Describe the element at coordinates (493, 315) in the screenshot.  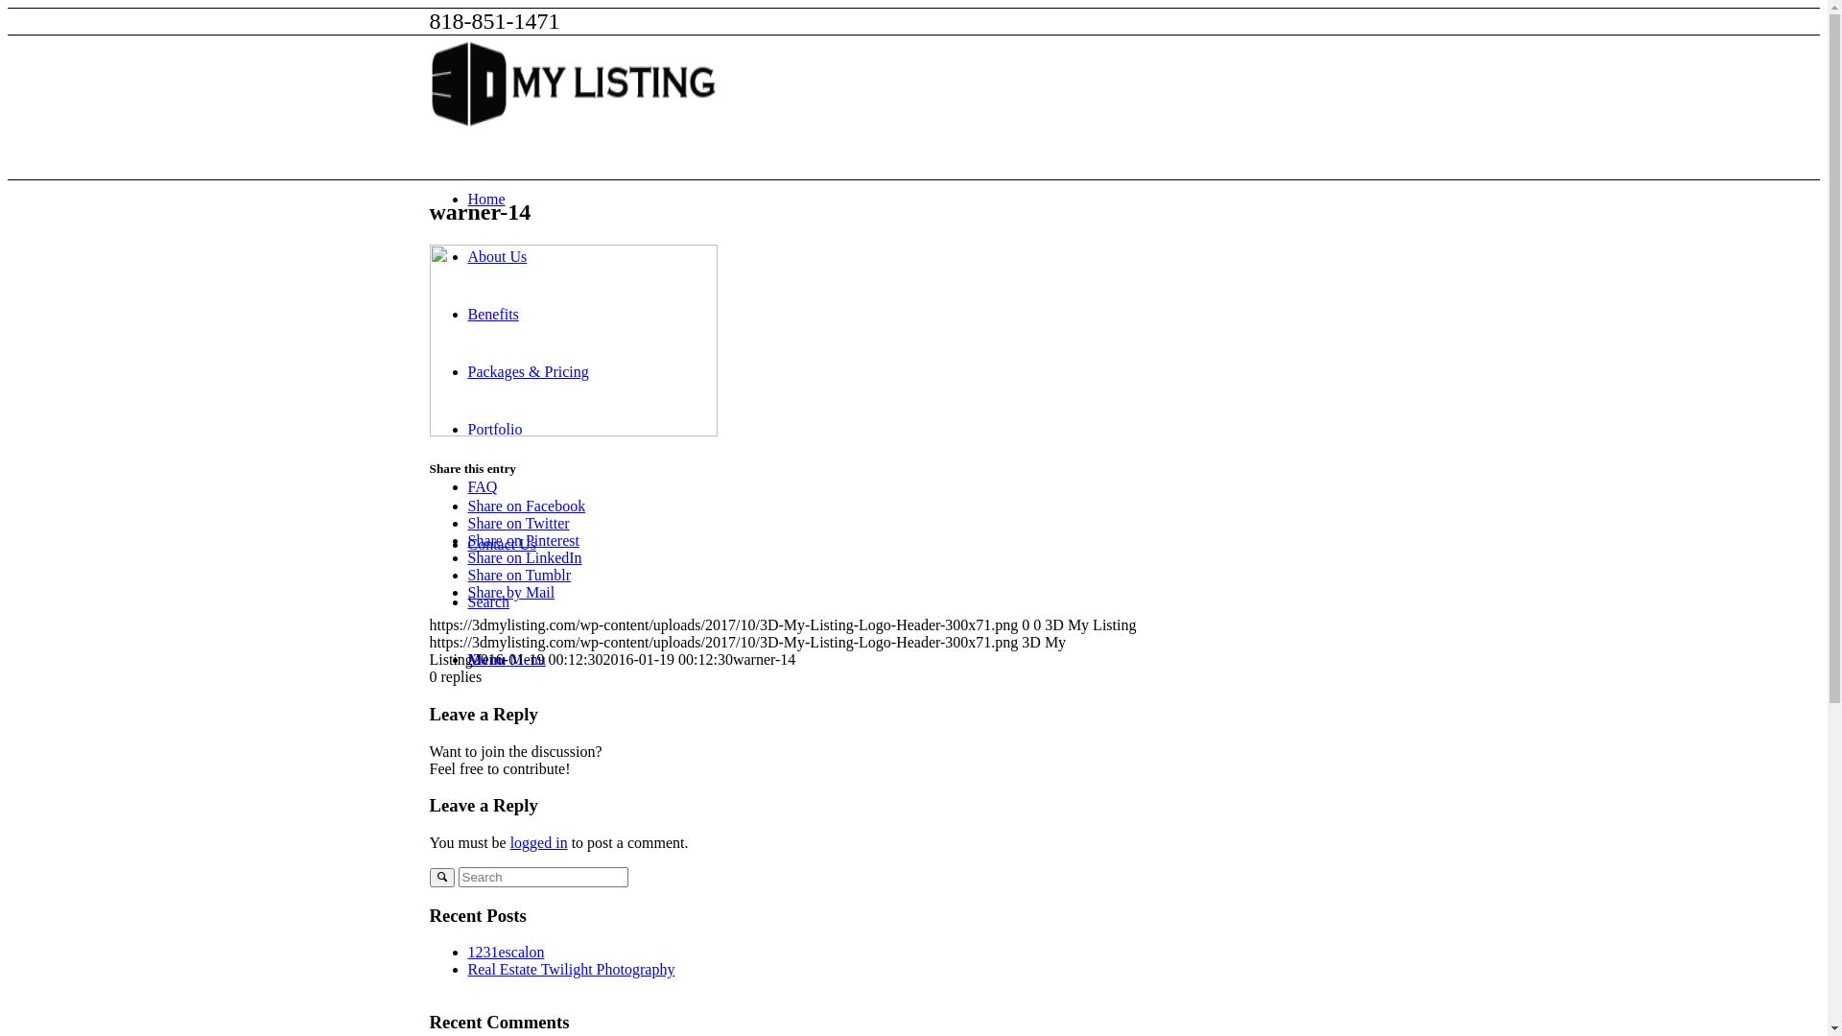
I see `Benefits` at that location.